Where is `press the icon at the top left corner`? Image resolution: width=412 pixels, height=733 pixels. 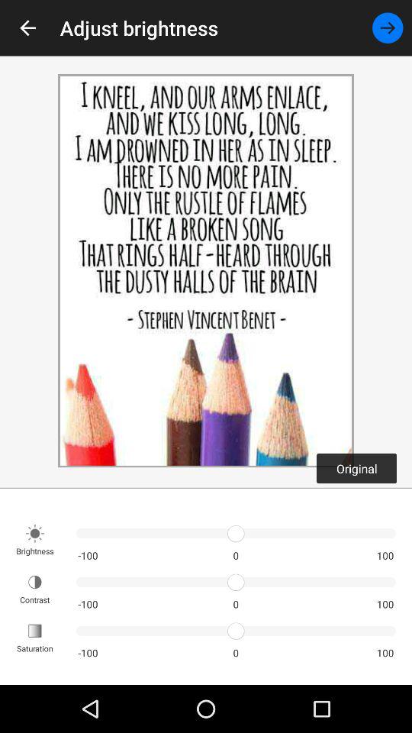 press the icon at the top left corner is located at coordinates (27, 27).